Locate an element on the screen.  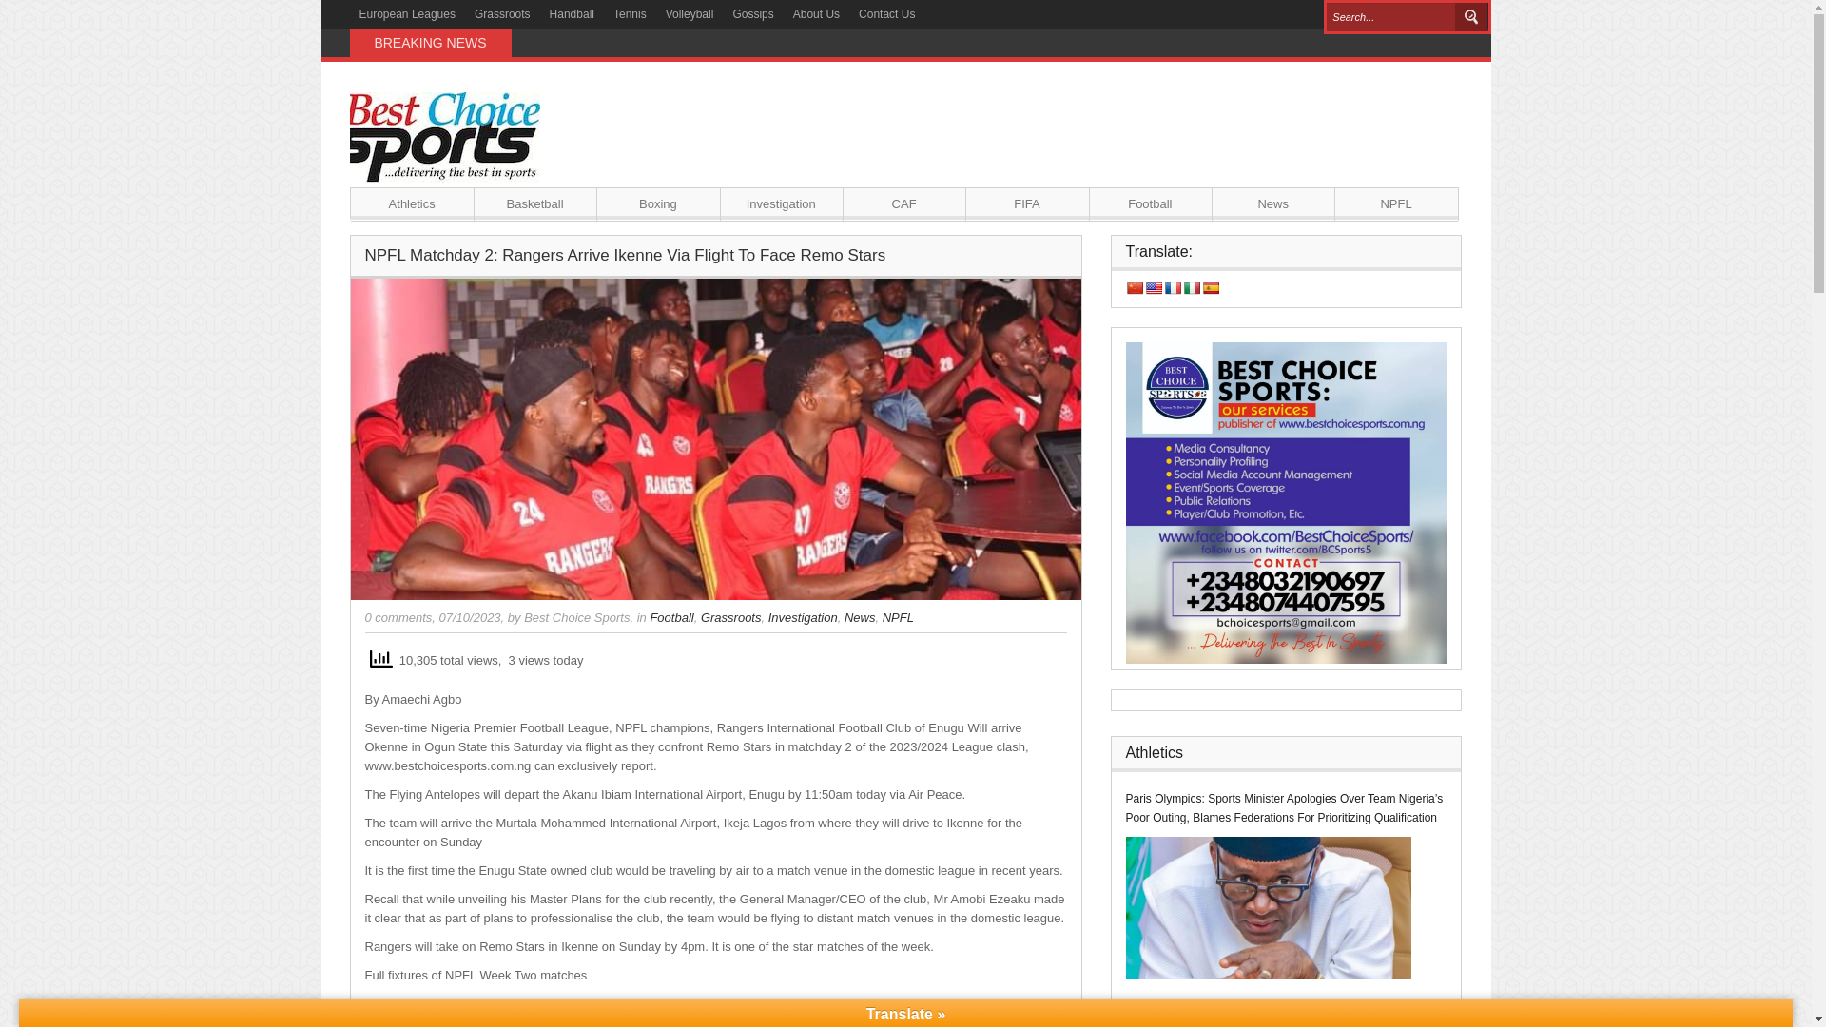
Basketball is located at coordinates (534, 203).